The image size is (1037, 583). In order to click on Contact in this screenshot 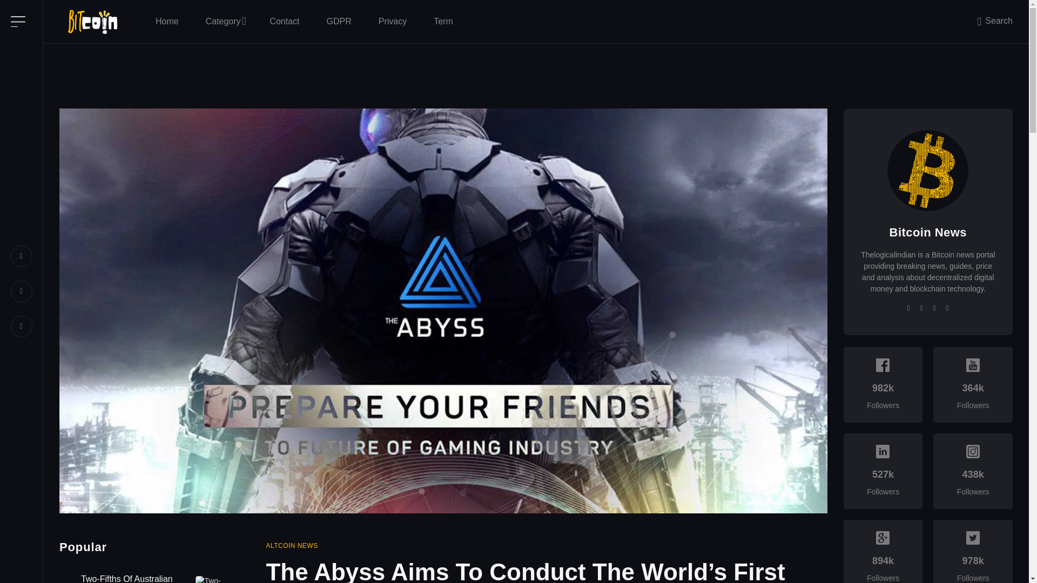, I will do `click(284, 22)`.